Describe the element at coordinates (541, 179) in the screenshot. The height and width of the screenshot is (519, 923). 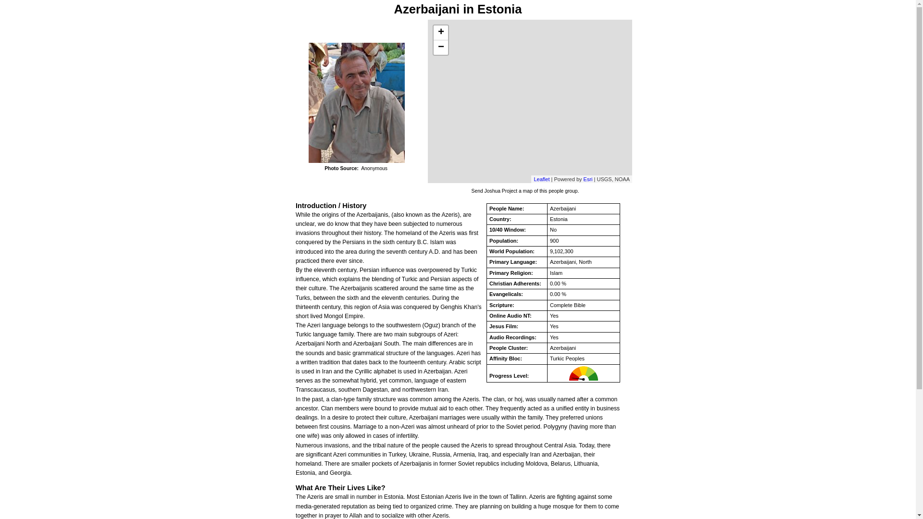
I see `Leaflet` at that location.